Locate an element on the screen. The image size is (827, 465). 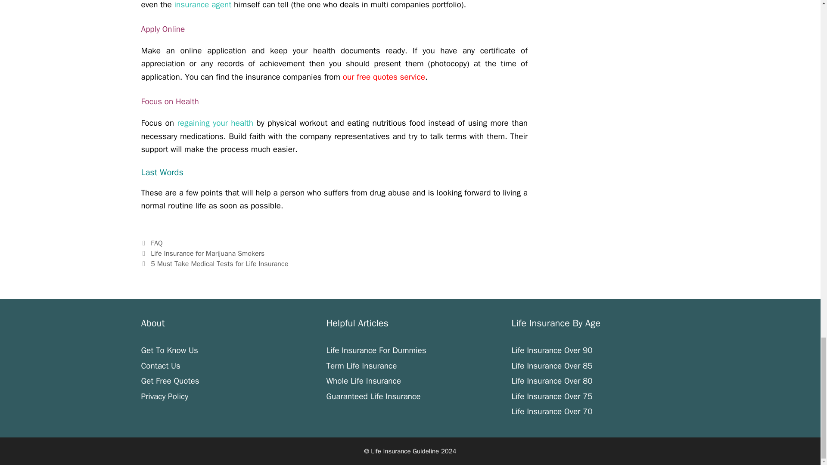
Next is located at coordinates (215, 263).